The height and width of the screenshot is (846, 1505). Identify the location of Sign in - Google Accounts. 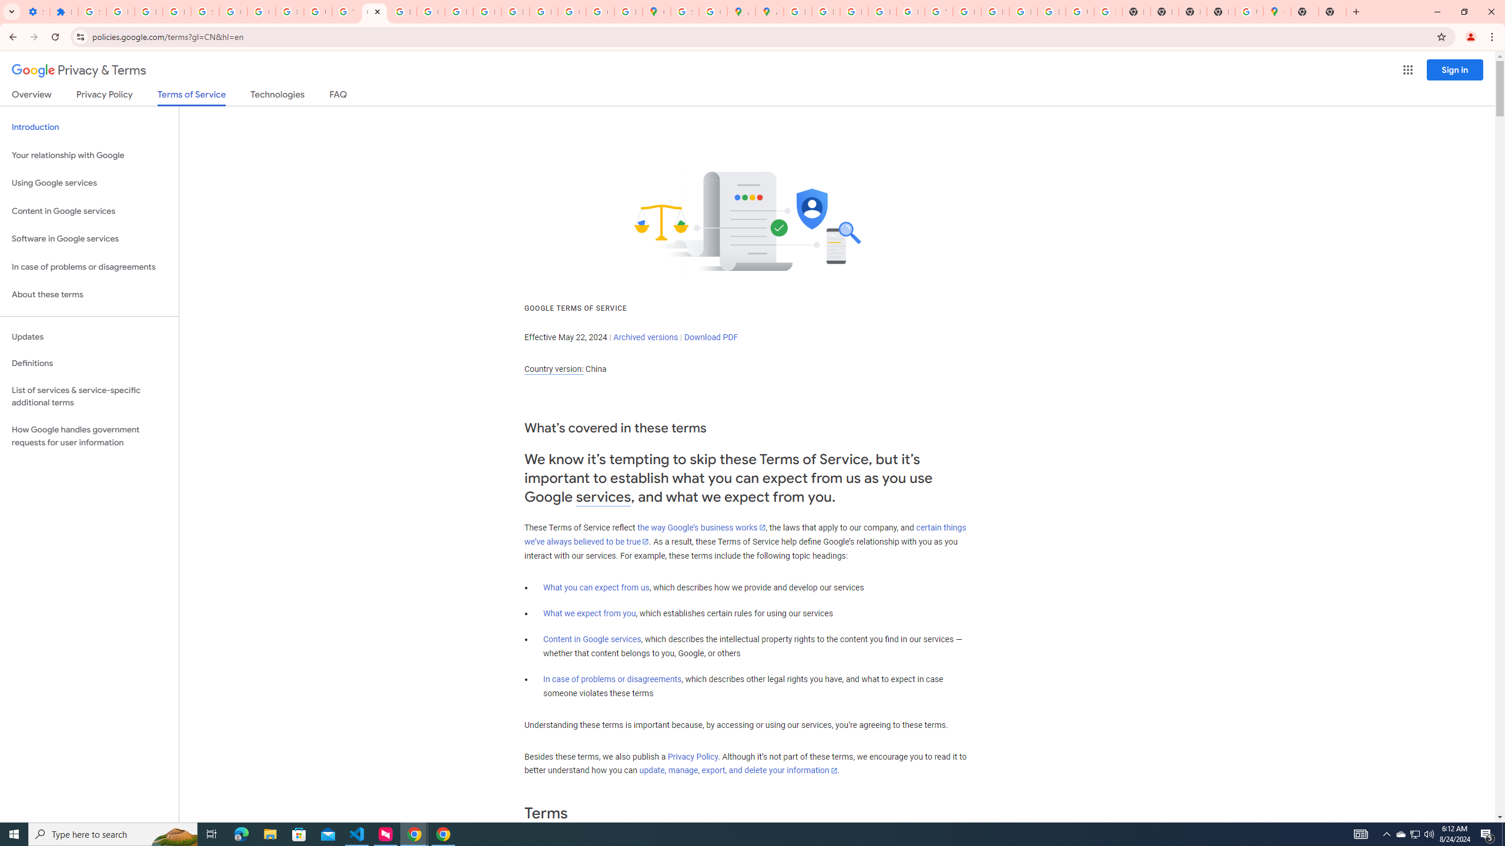
(684, 12).